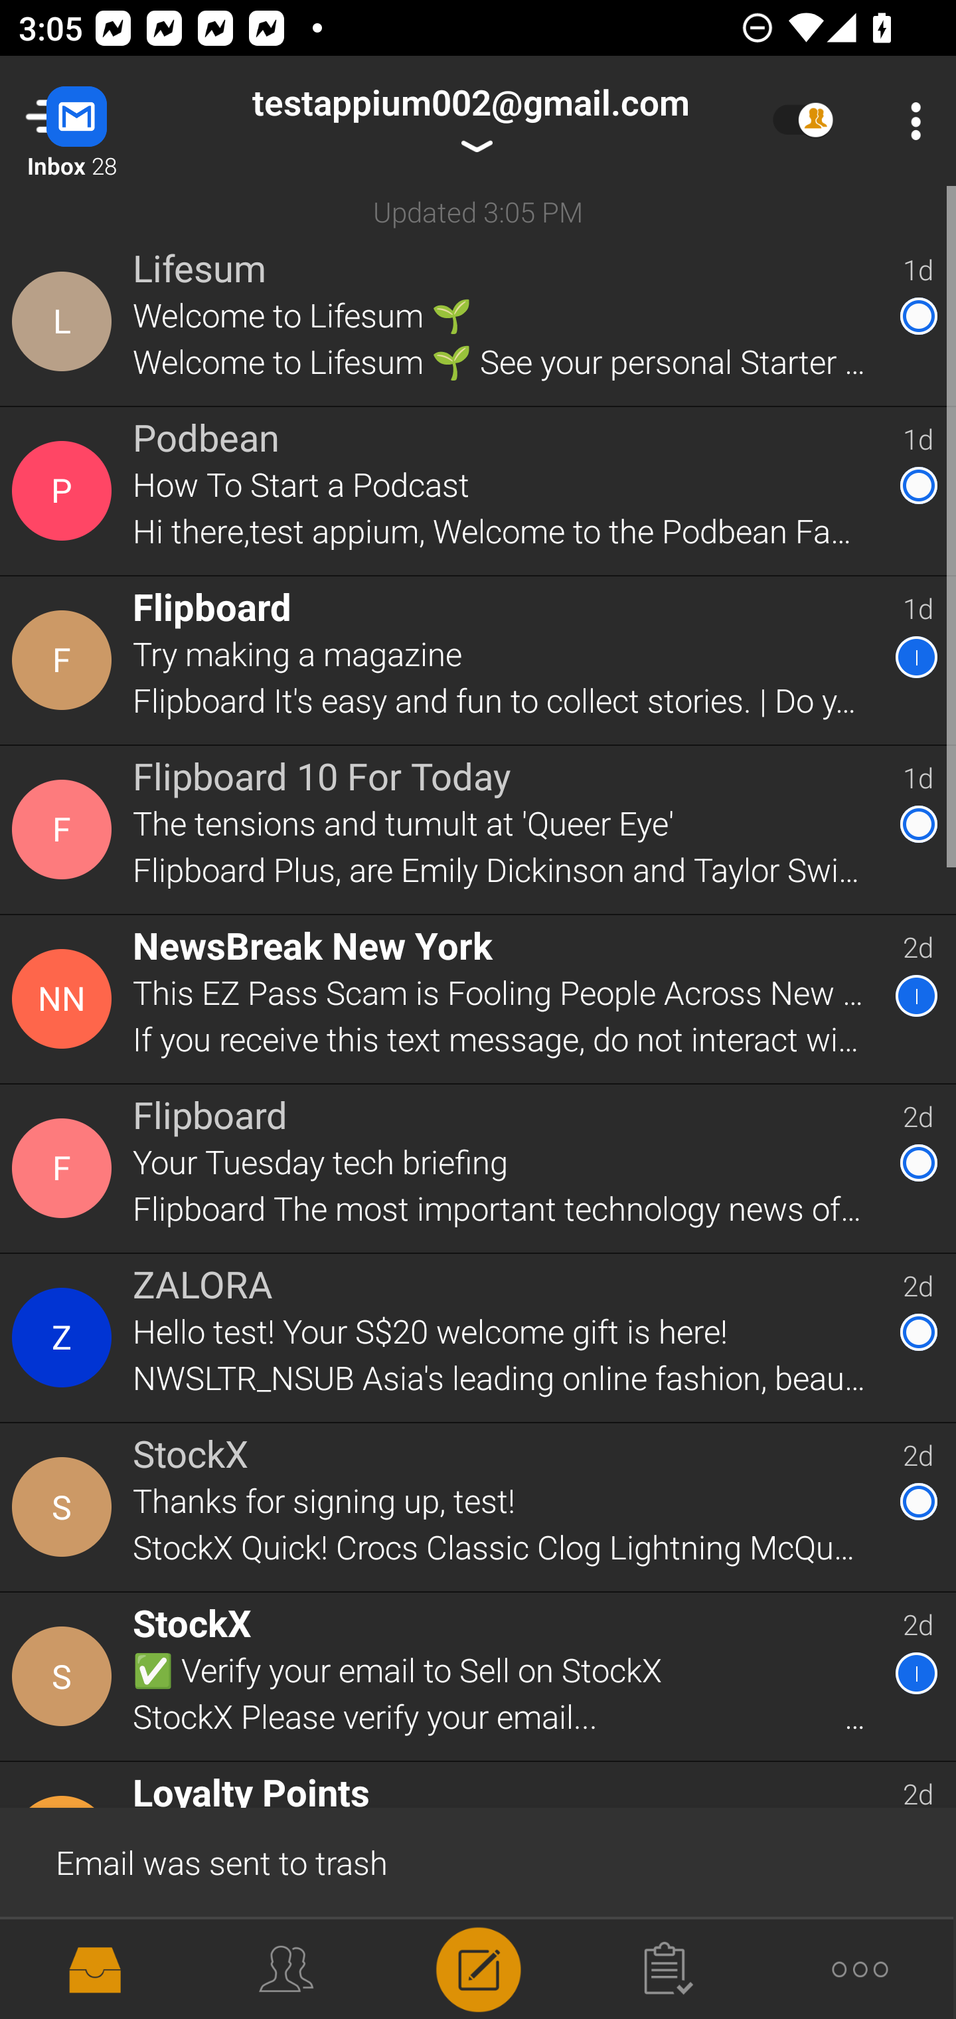  I want to click on Contact Details, so click(65, 661).